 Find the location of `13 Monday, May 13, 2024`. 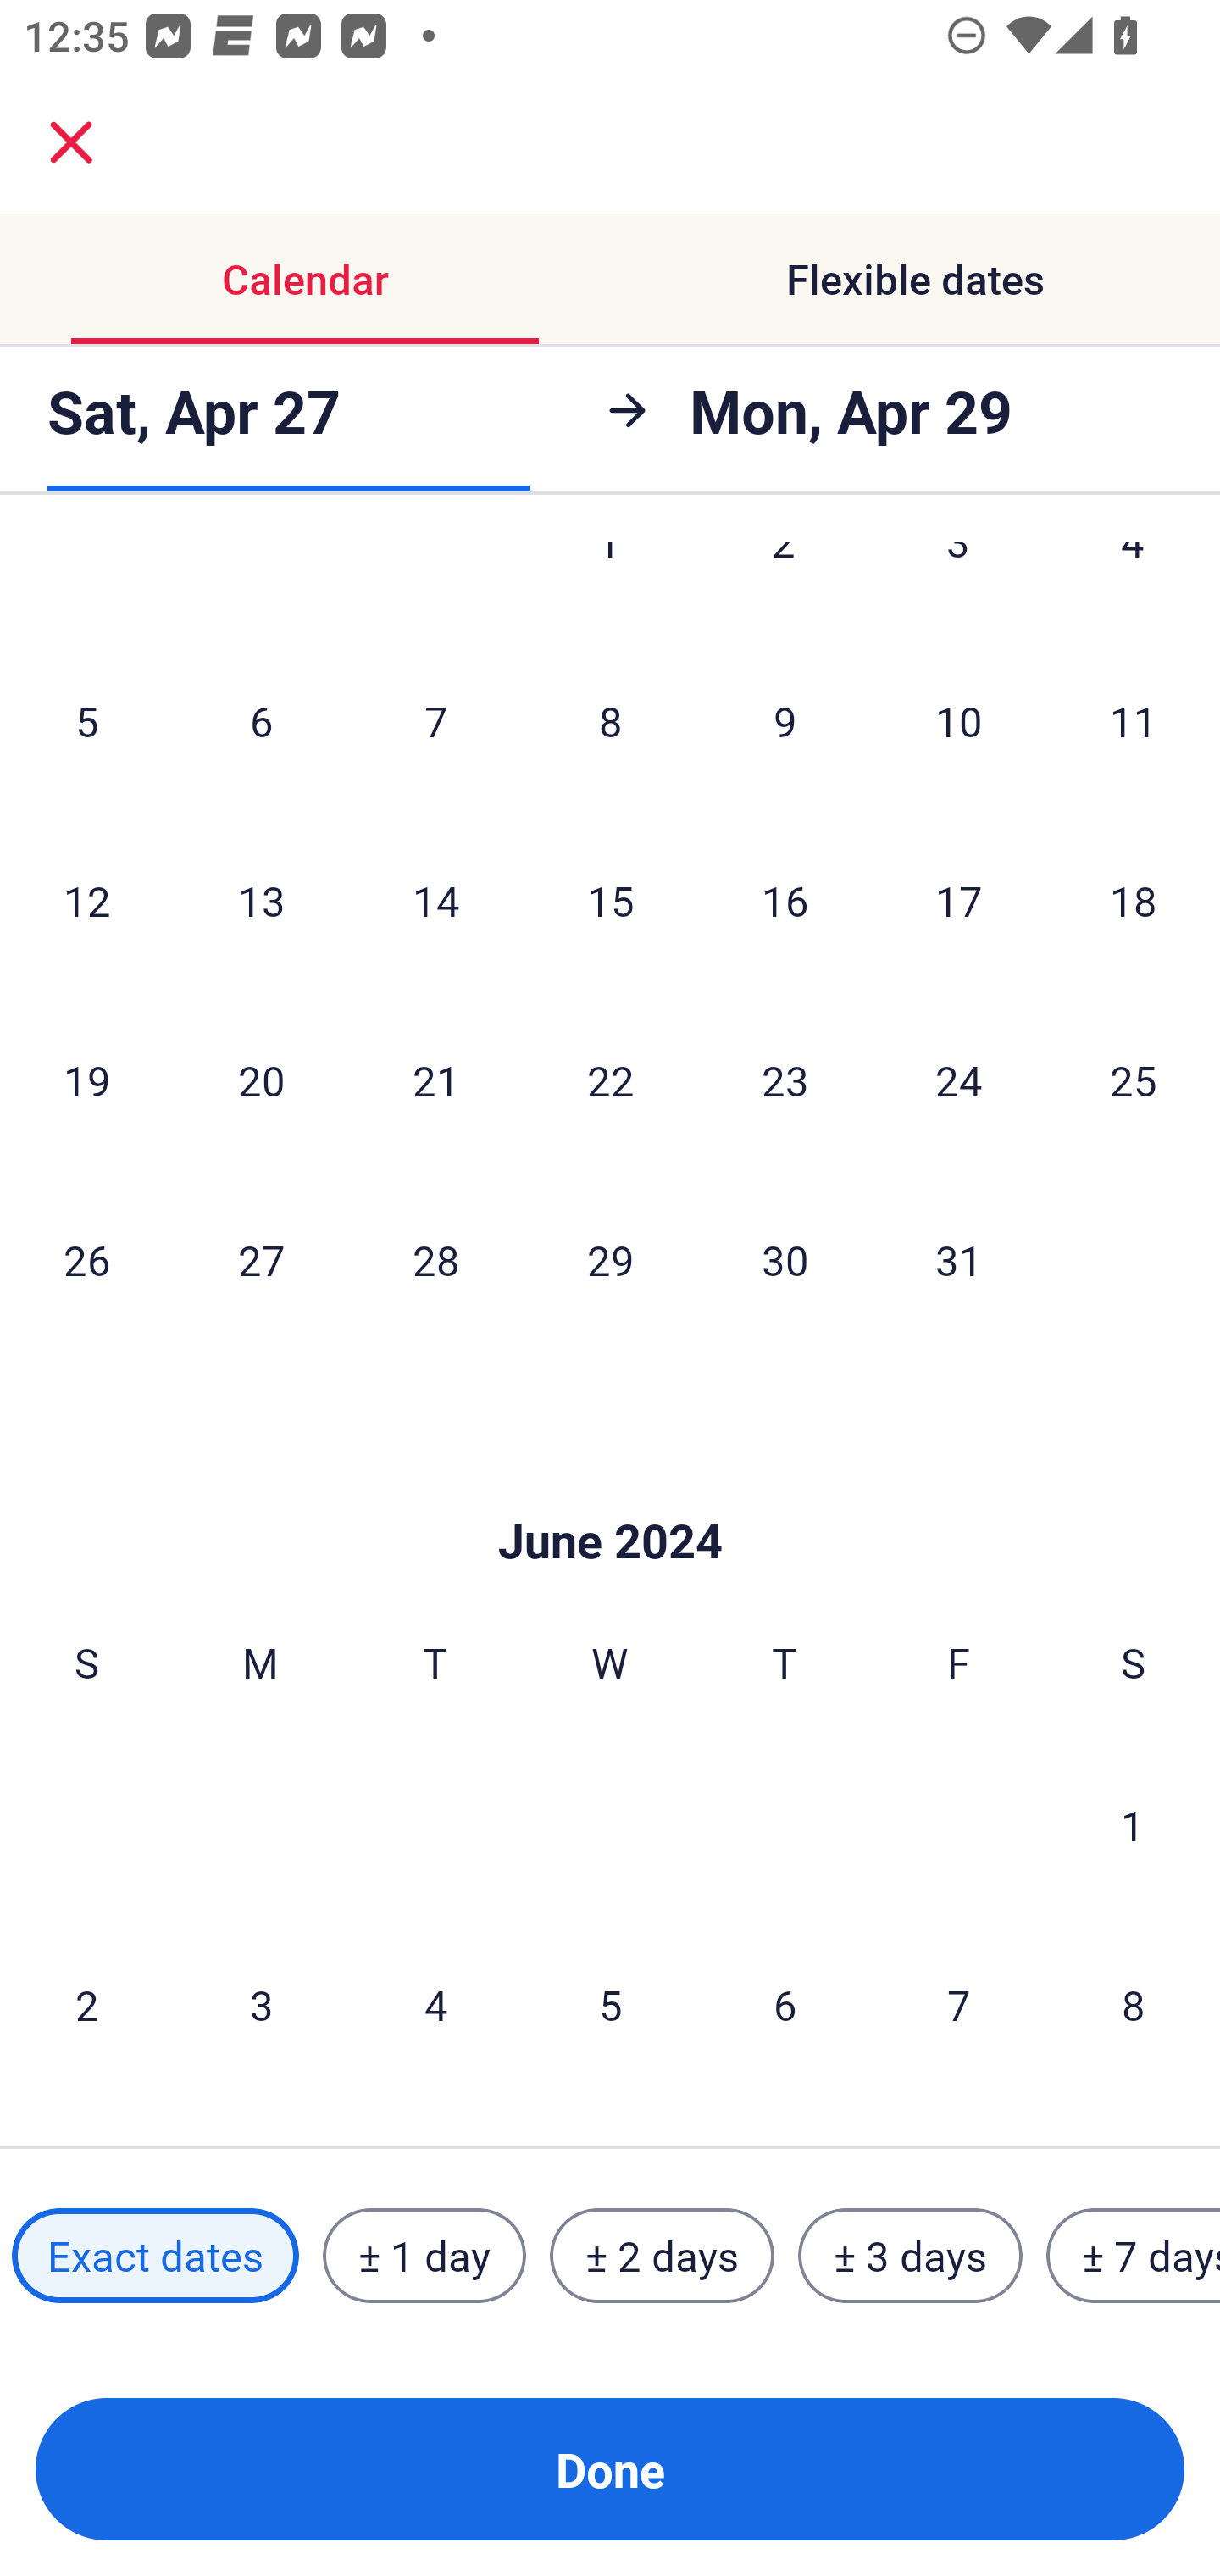

13 Monday, May 13, 2024 is located at coordinates (261, 900).